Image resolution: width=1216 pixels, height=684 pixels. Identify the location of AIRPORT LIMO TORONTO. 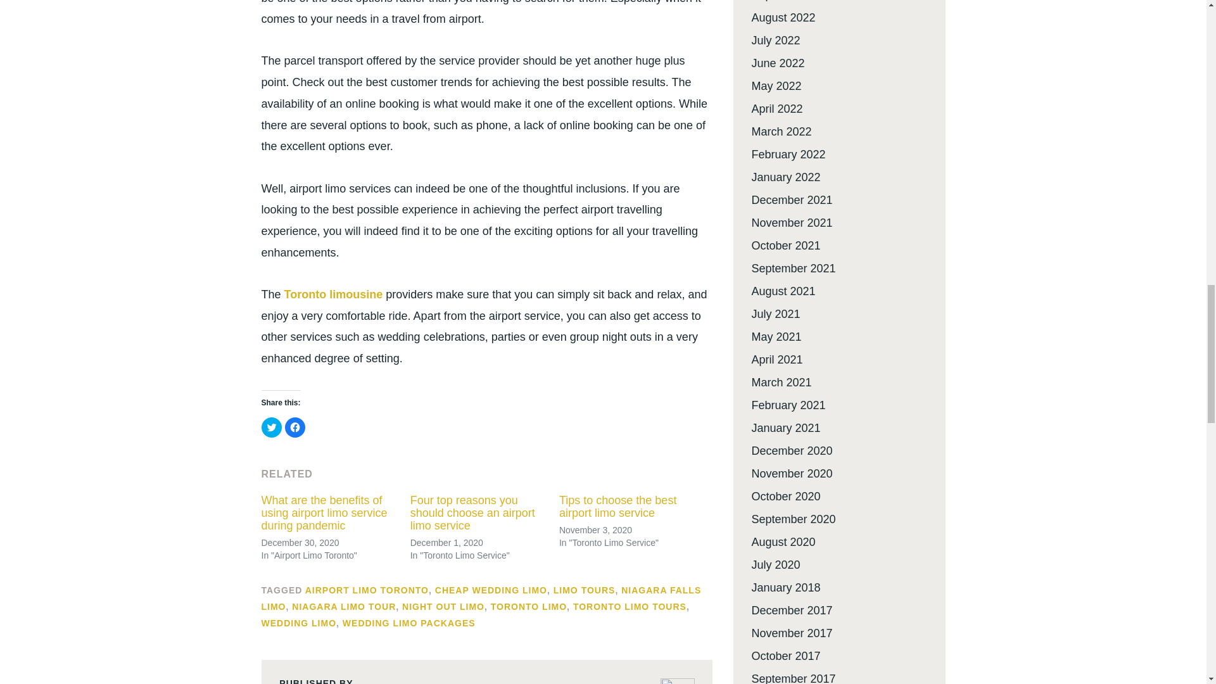
(367, 590).